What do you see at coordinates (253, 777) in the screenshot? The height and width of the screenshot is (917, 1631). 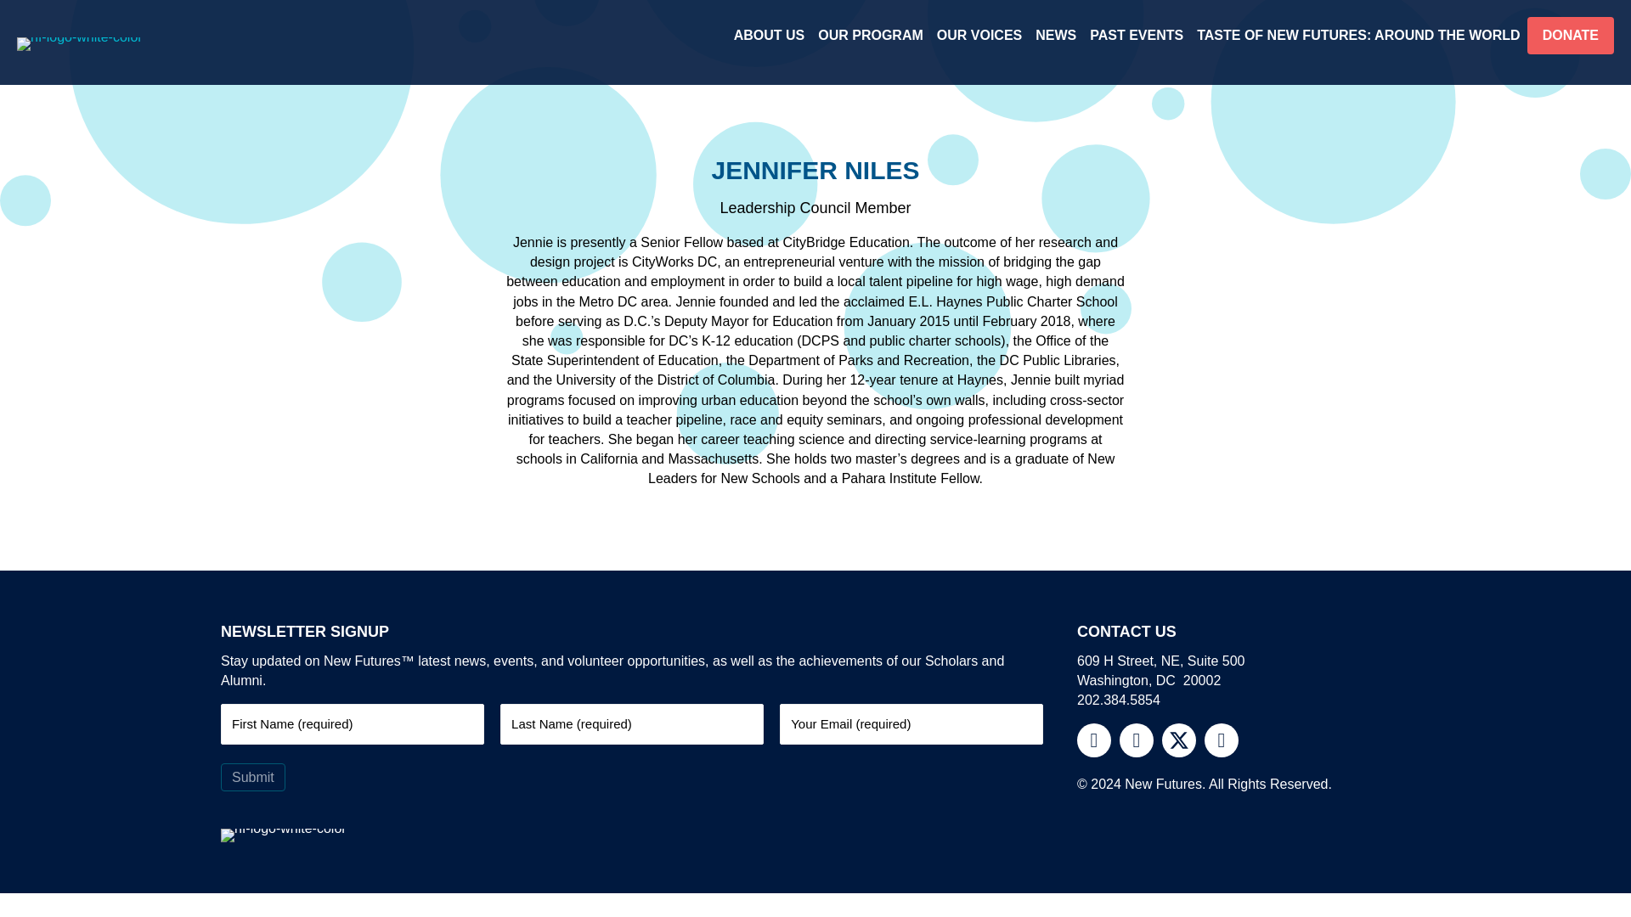 I see `Submit` at bounding box center [253, 777].